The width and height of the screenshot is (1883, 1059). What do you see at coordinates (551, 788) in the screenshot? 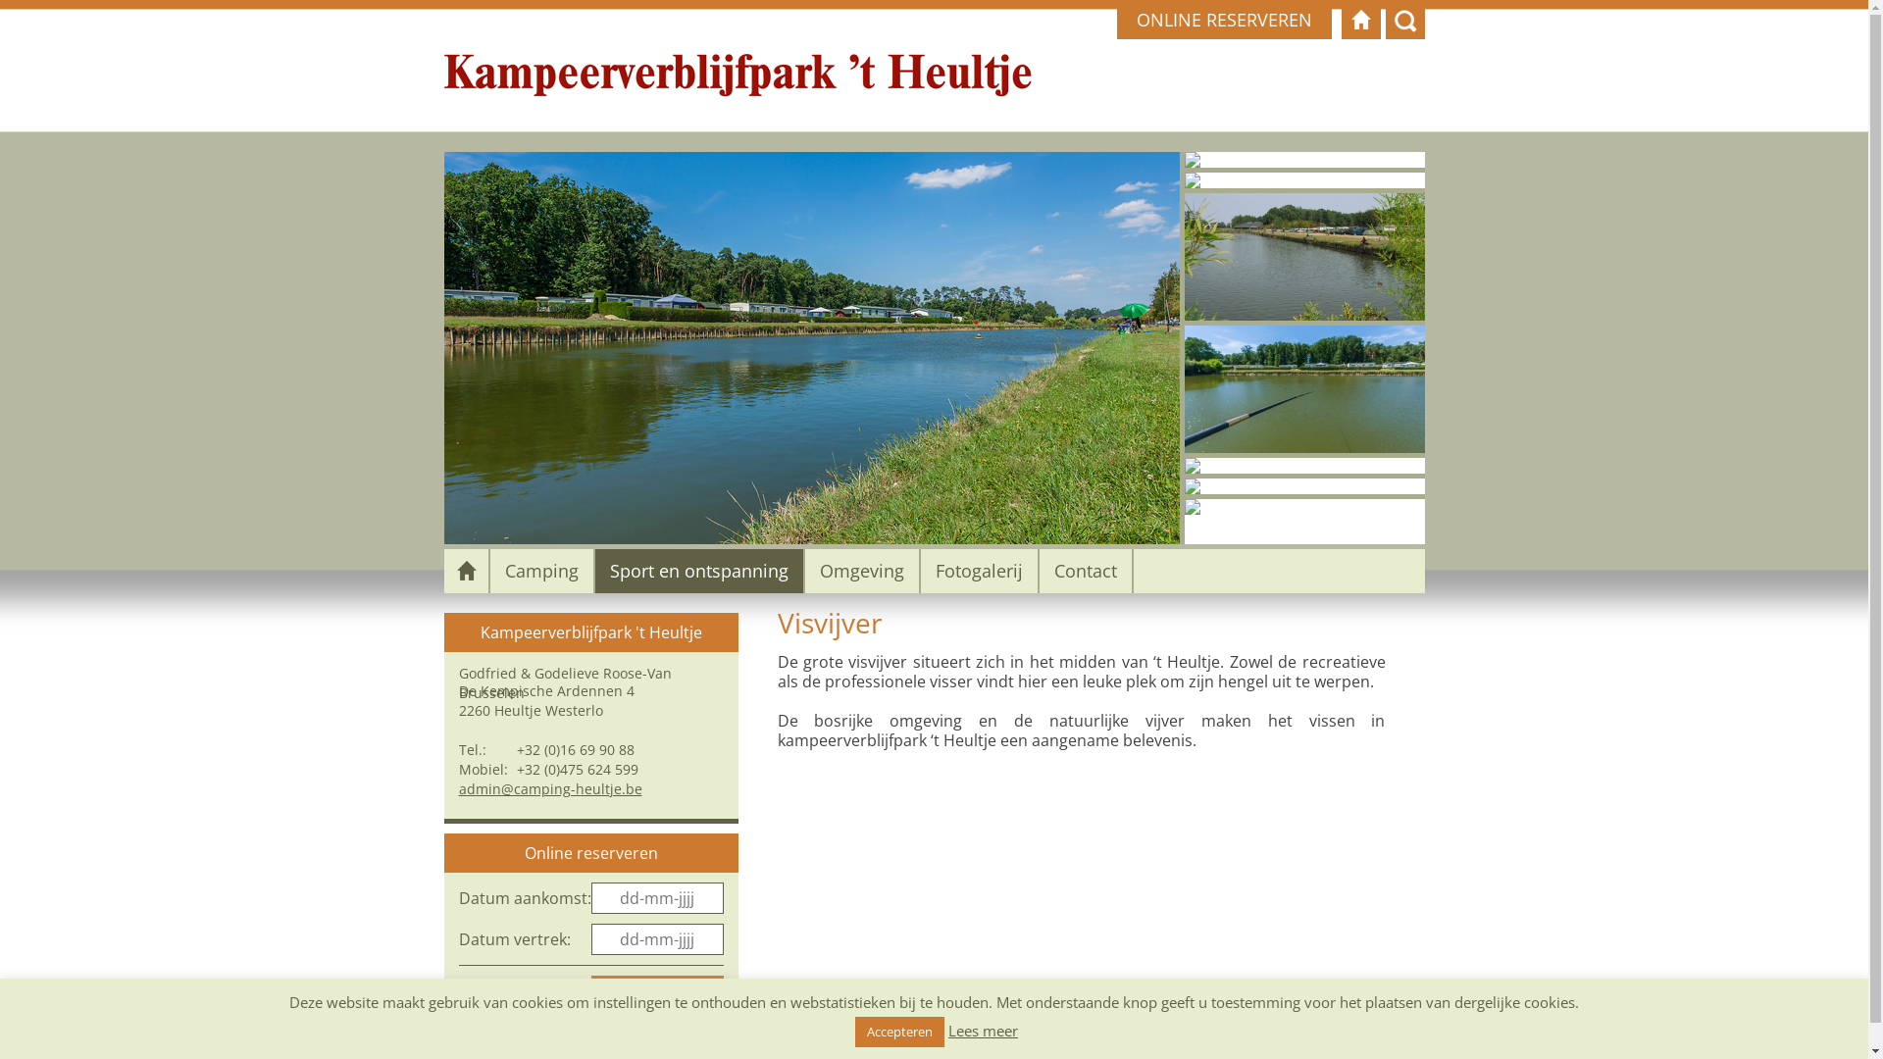
I see `admin@camping-heultje.be` at bounding box center [551, 788].